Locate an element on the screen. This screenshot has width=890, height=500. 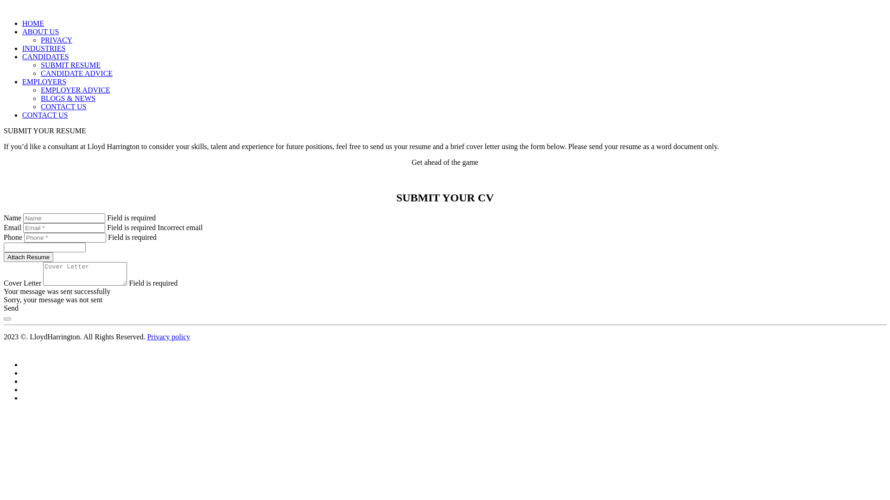
ABOUT US is located at coordinates (41, 31).